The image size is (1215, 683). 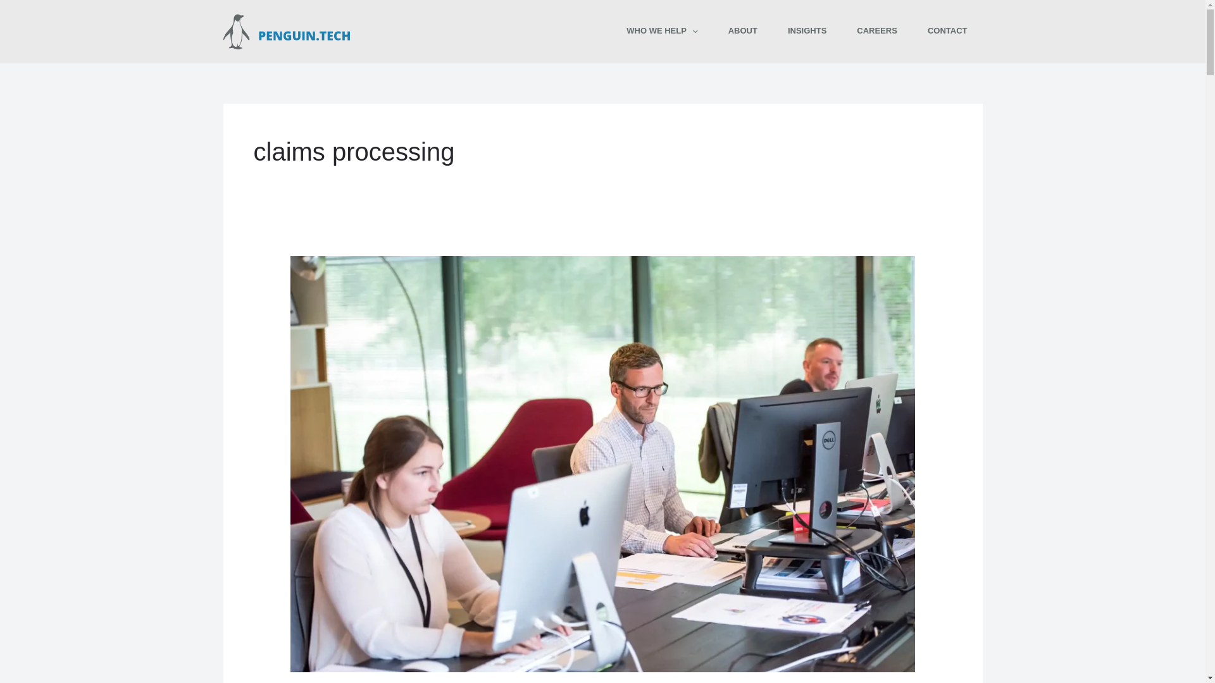 What do you see at coordinates (877, 30) in the screenshot?
I see `CAREERS` at bounding box center [877, 30].